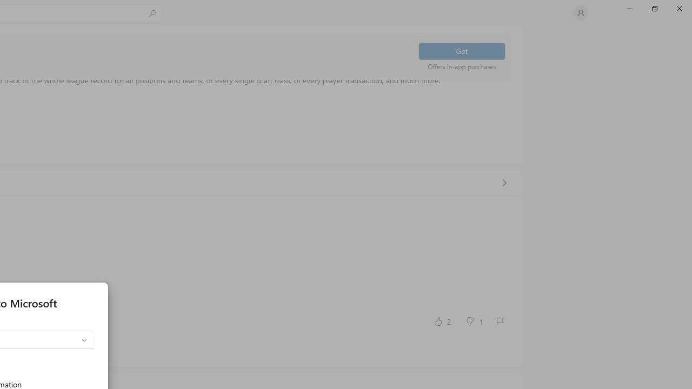 This screenshot has width=692, height=389. Describe the element at coordinates (462, 51) in the screenshot. I see `Get` at that location.